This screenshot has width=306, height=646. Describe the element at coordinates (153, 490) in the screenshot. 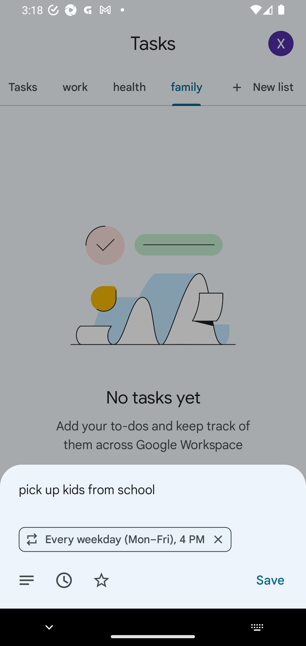

I see `pick up kids from school` at that location.